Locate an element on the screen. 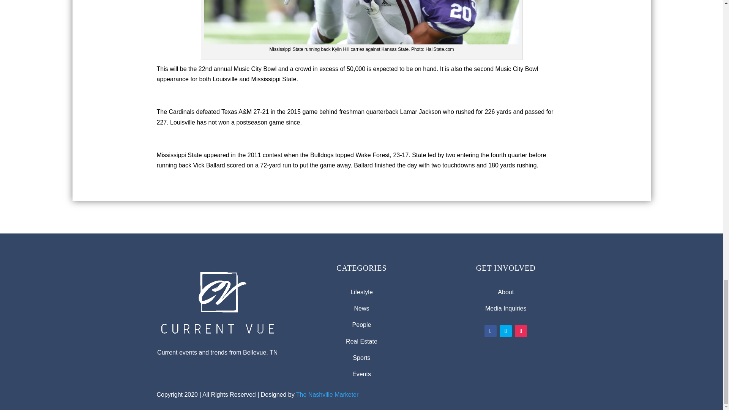 This screenshot has width=729, height=410. Media Inquiries is located at coordinates (506, 308).